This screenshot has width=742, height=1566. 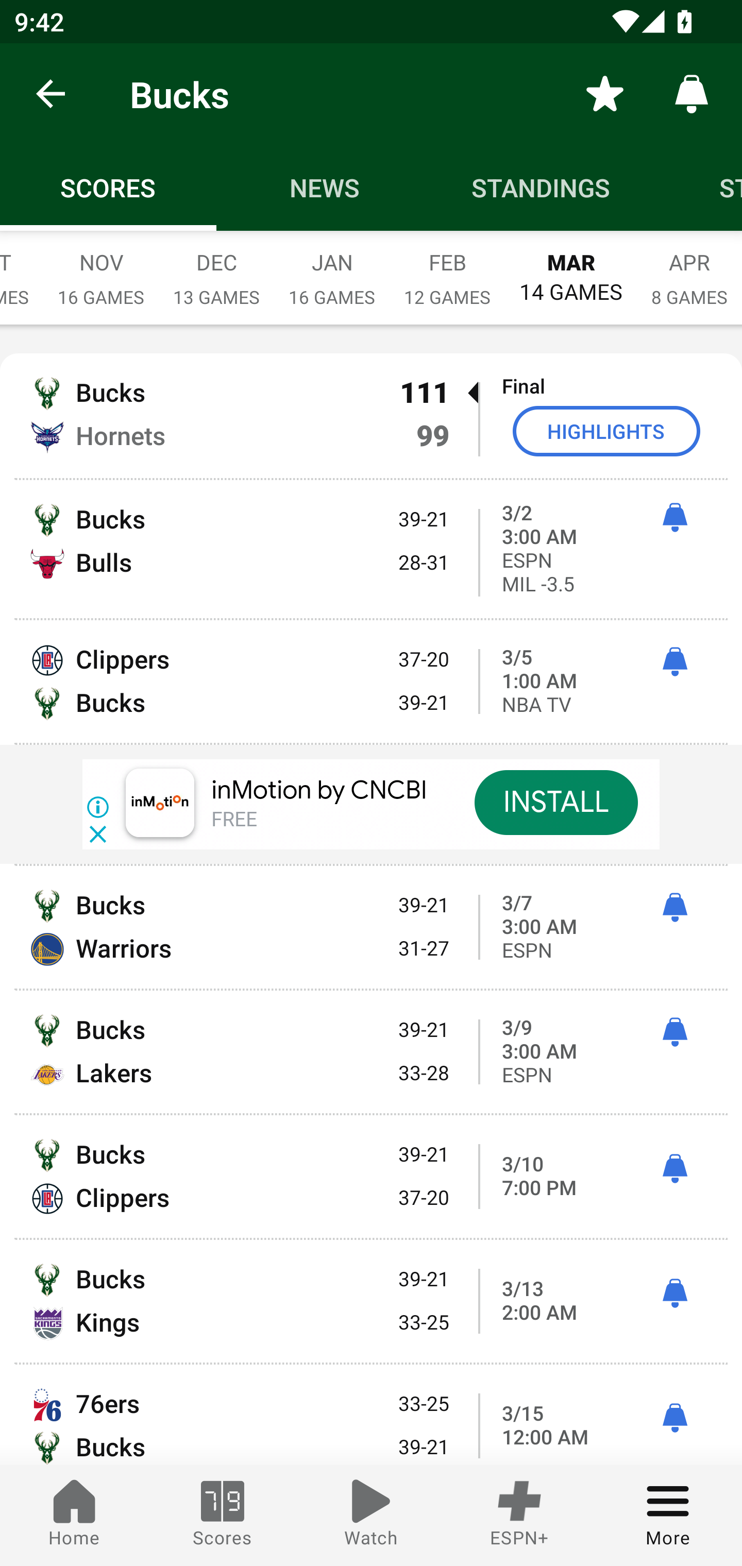 I want to click on INSTALL, so click(x=555, y=803).